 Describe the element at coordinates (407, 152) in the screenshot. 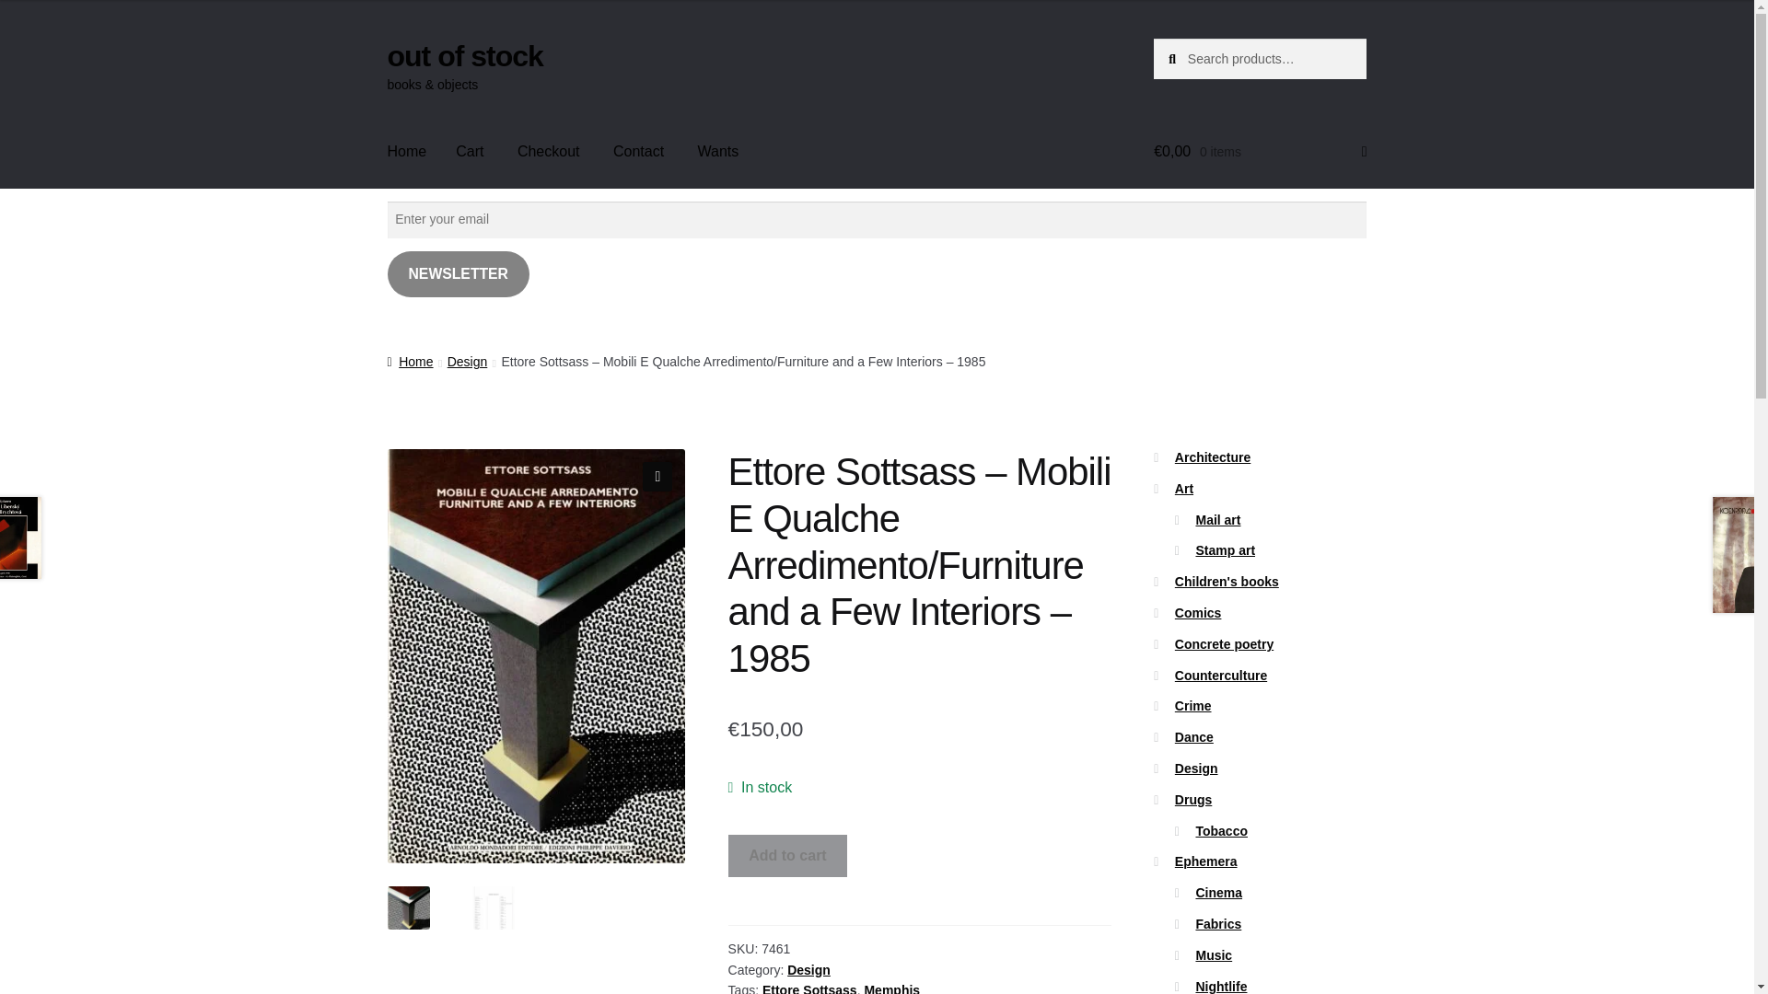

I see `Home` at that location.